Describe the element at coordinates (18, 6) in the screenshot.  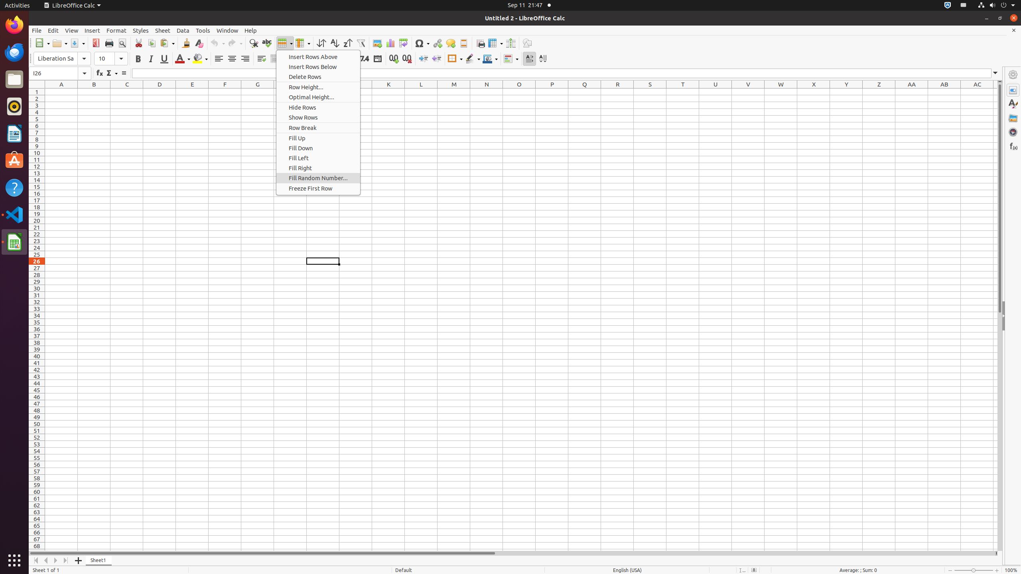
I see `Activities` at that location.